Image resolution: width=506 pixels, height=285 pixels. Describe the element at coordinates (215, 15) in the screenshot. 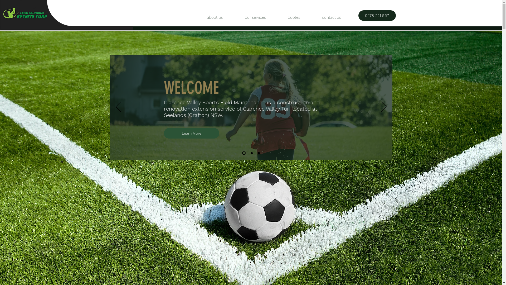

I see `about us` at that location.